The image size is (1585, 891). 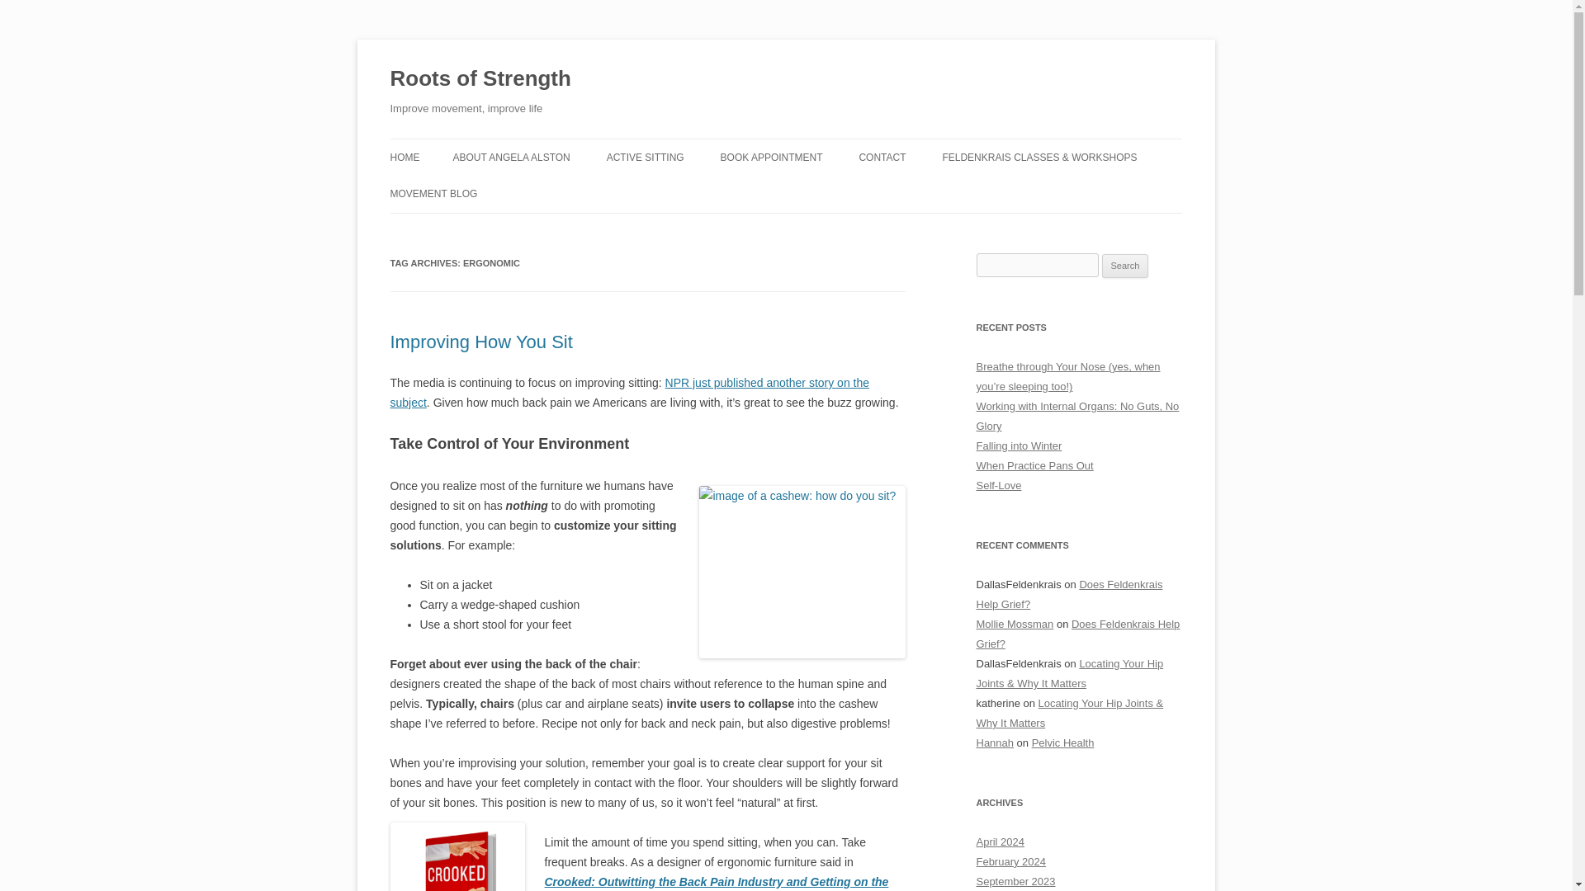 I want to click on Falling into Winter, so click(x=1019, y=445).